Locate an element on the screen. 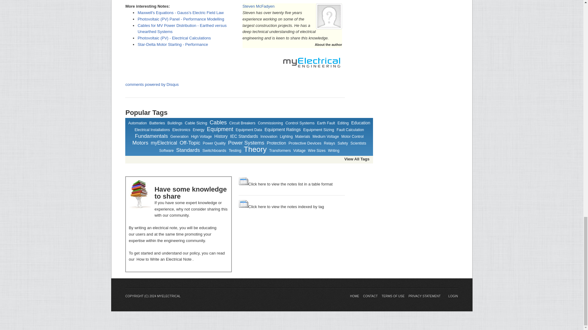  comments powered by Disqus is located at coordinates (152, 84).